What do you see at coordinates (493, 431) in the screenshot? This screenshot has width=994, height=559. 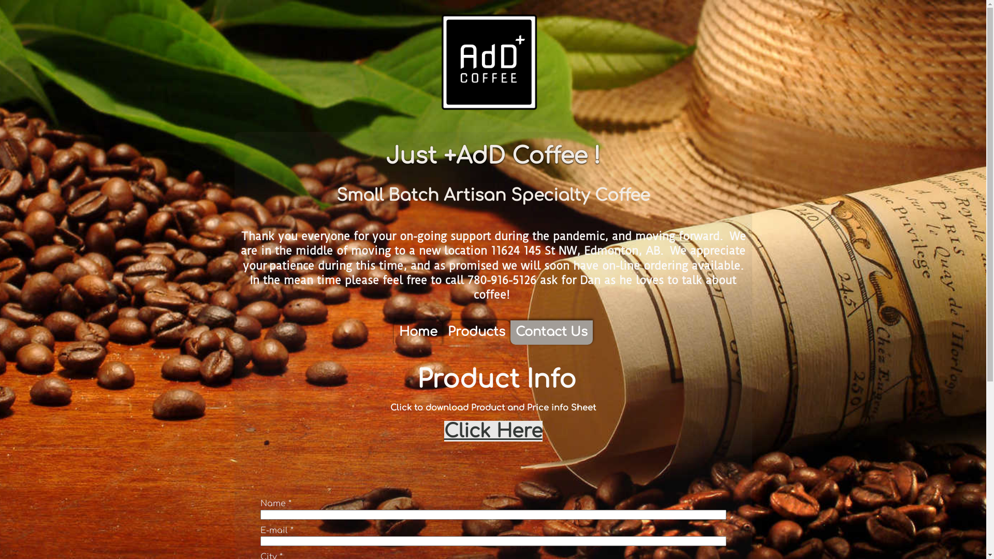 I see `Click Here` at bounding box center [493, 431].